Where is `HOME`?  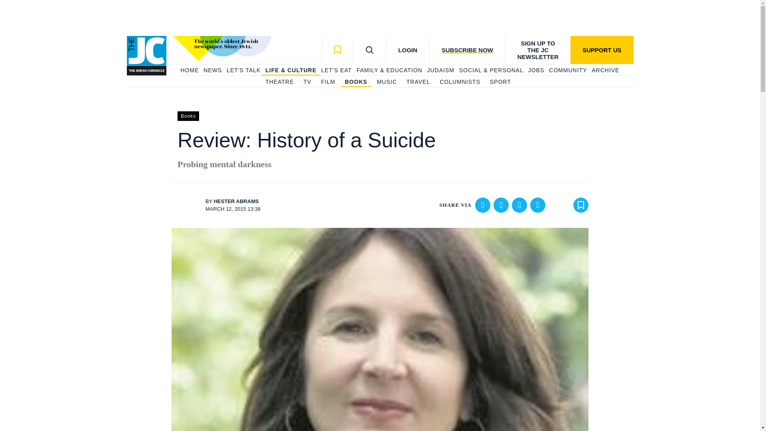
HOME is located at coordinates (189, 70).